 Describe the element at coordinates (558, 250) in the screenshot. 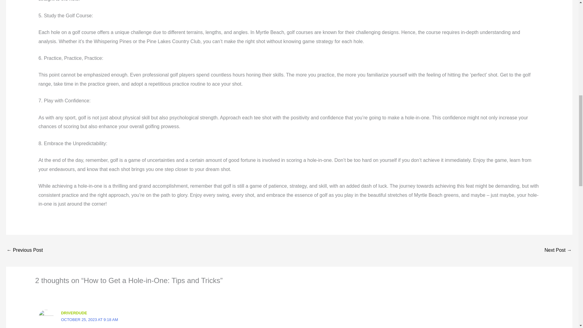

I see `The Best Golf Courses for Advanced Players in Myrtle Beach` at that location.